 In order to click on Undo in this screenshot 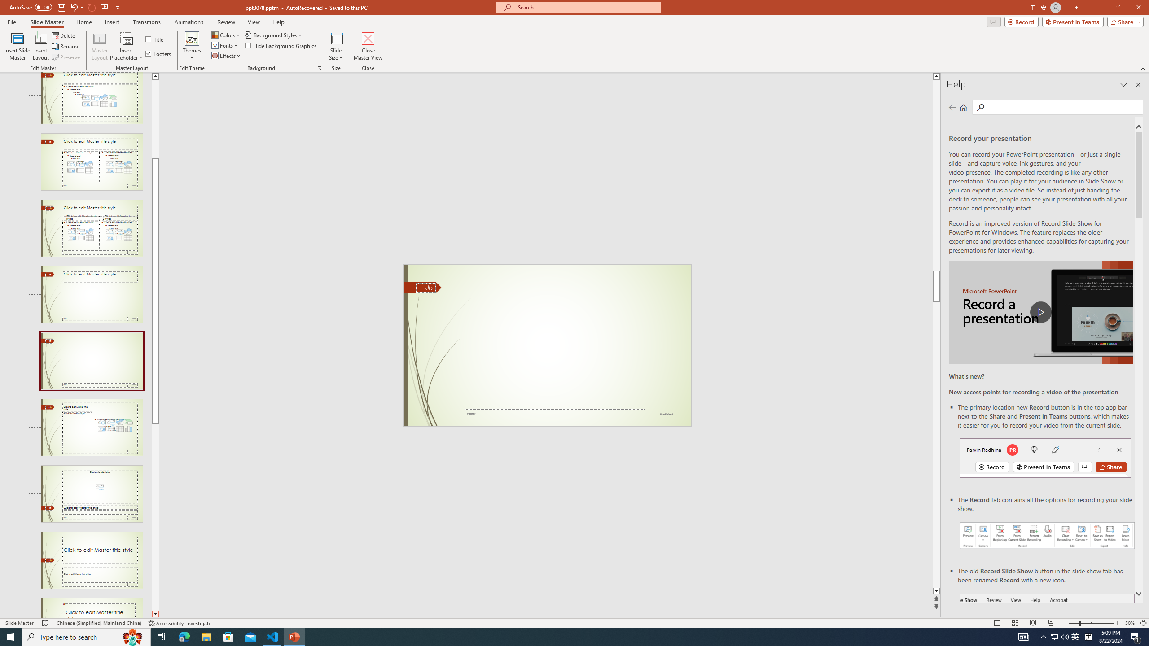, I will do `click(74, 7)`.